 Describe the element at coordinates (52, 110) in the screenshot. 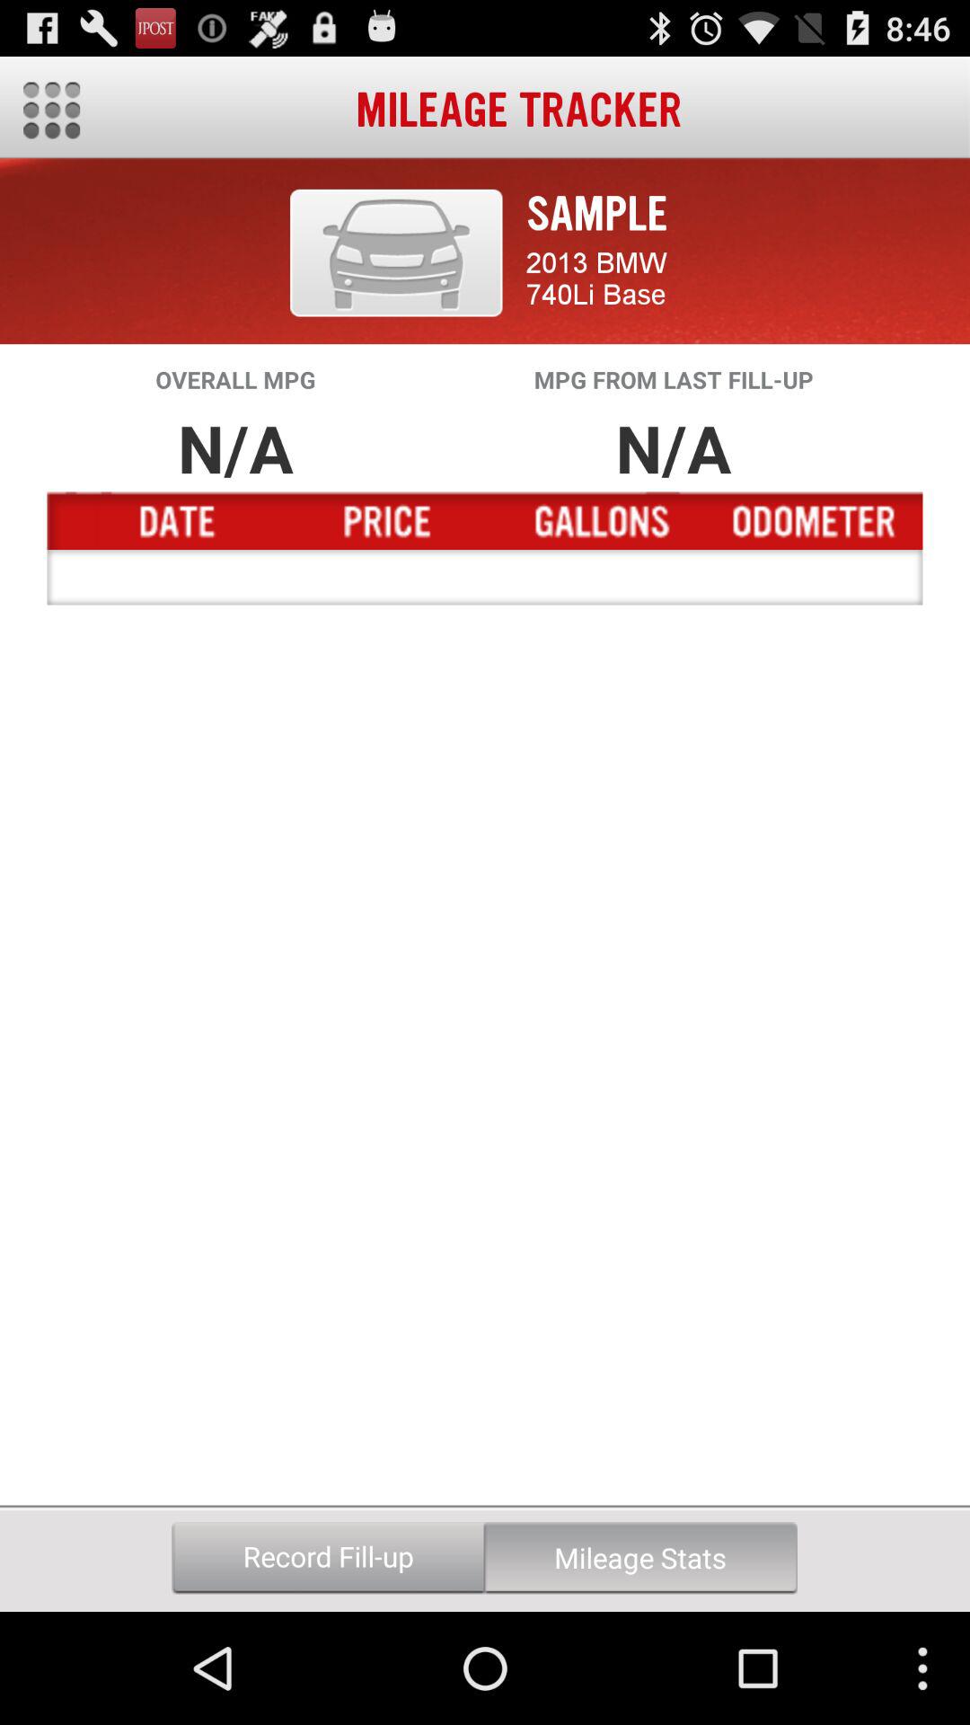

I see `open the icon to the left of the mileage tracker app` at that location.